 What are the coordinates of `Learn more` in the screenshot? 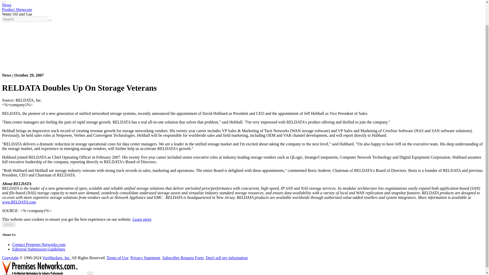 It's located at (142, 219).